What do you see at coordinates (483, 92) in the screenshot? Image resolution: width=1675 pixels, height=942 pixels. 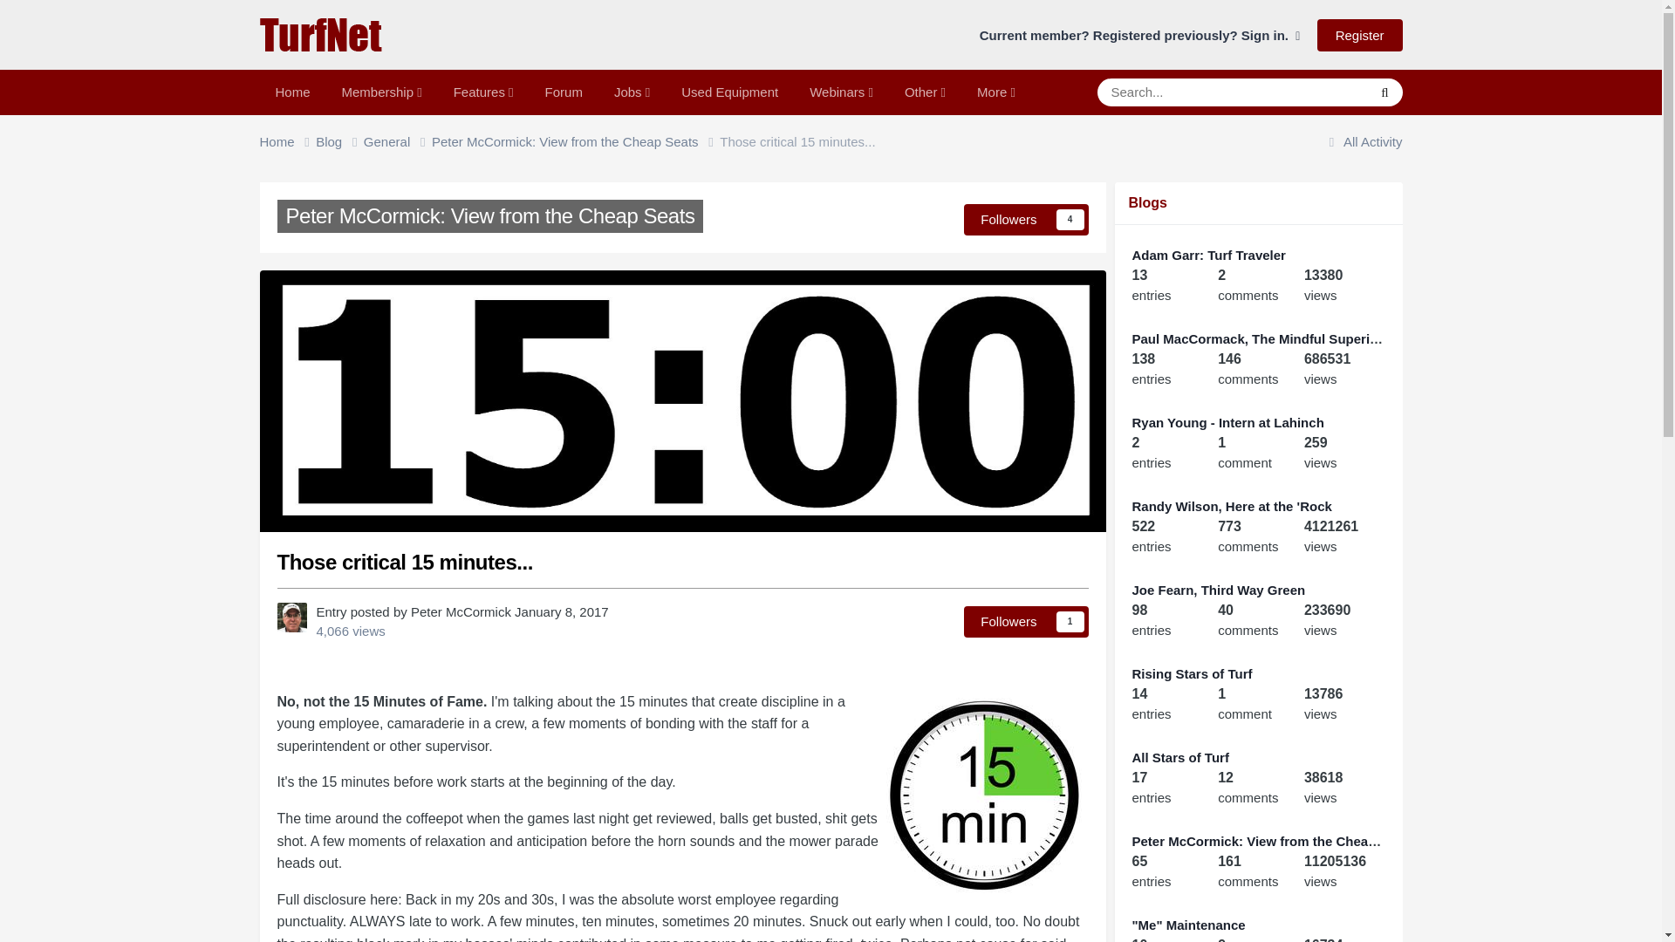 I see `Features` at bounding box center [483, 92].